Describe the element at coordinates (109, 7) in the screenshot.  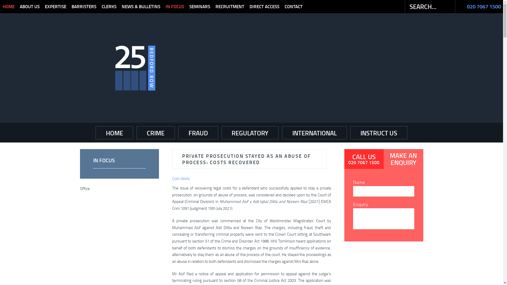
I see `CLERKS` at that location.